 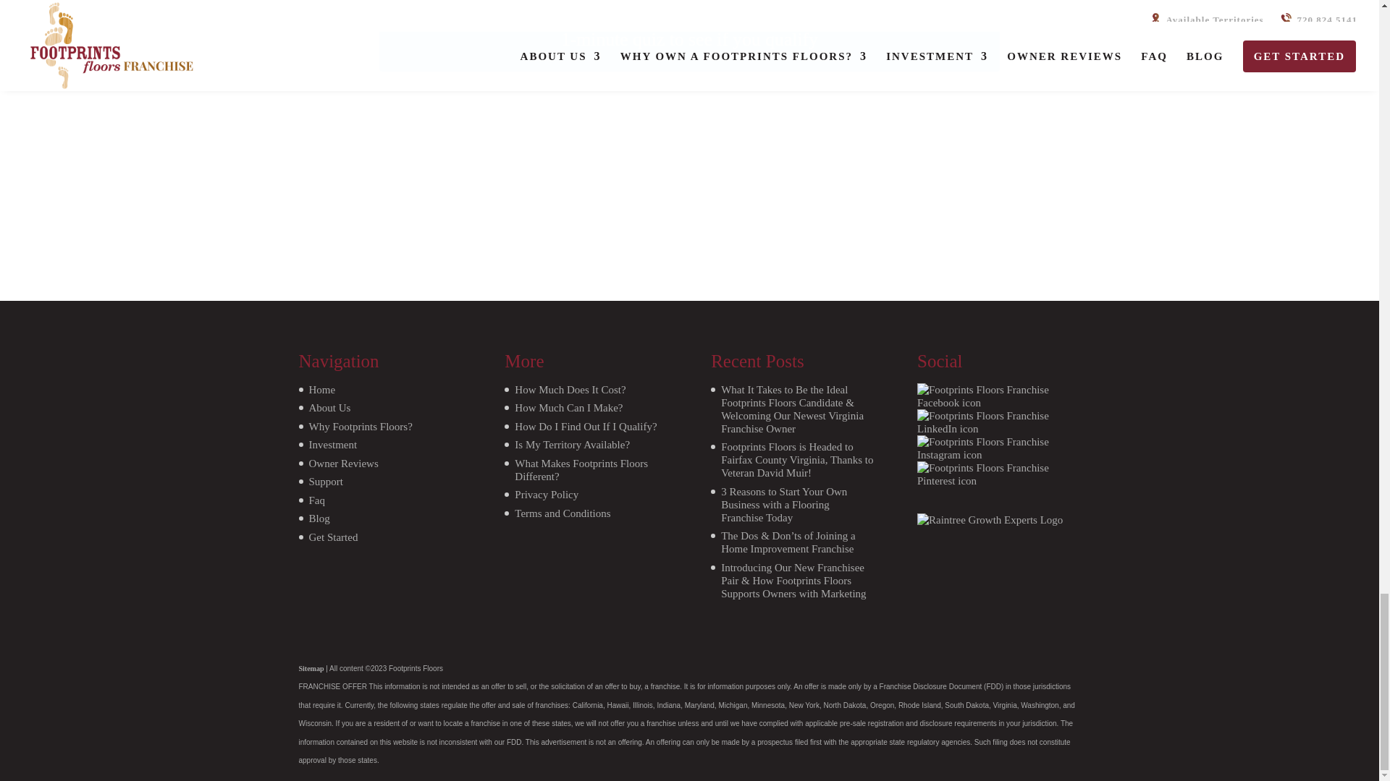 What do you see at coordinates (585, 470) in the screenshot?
I see `What Makes Footprints Floors Different?` at bounding box center [585, 470].